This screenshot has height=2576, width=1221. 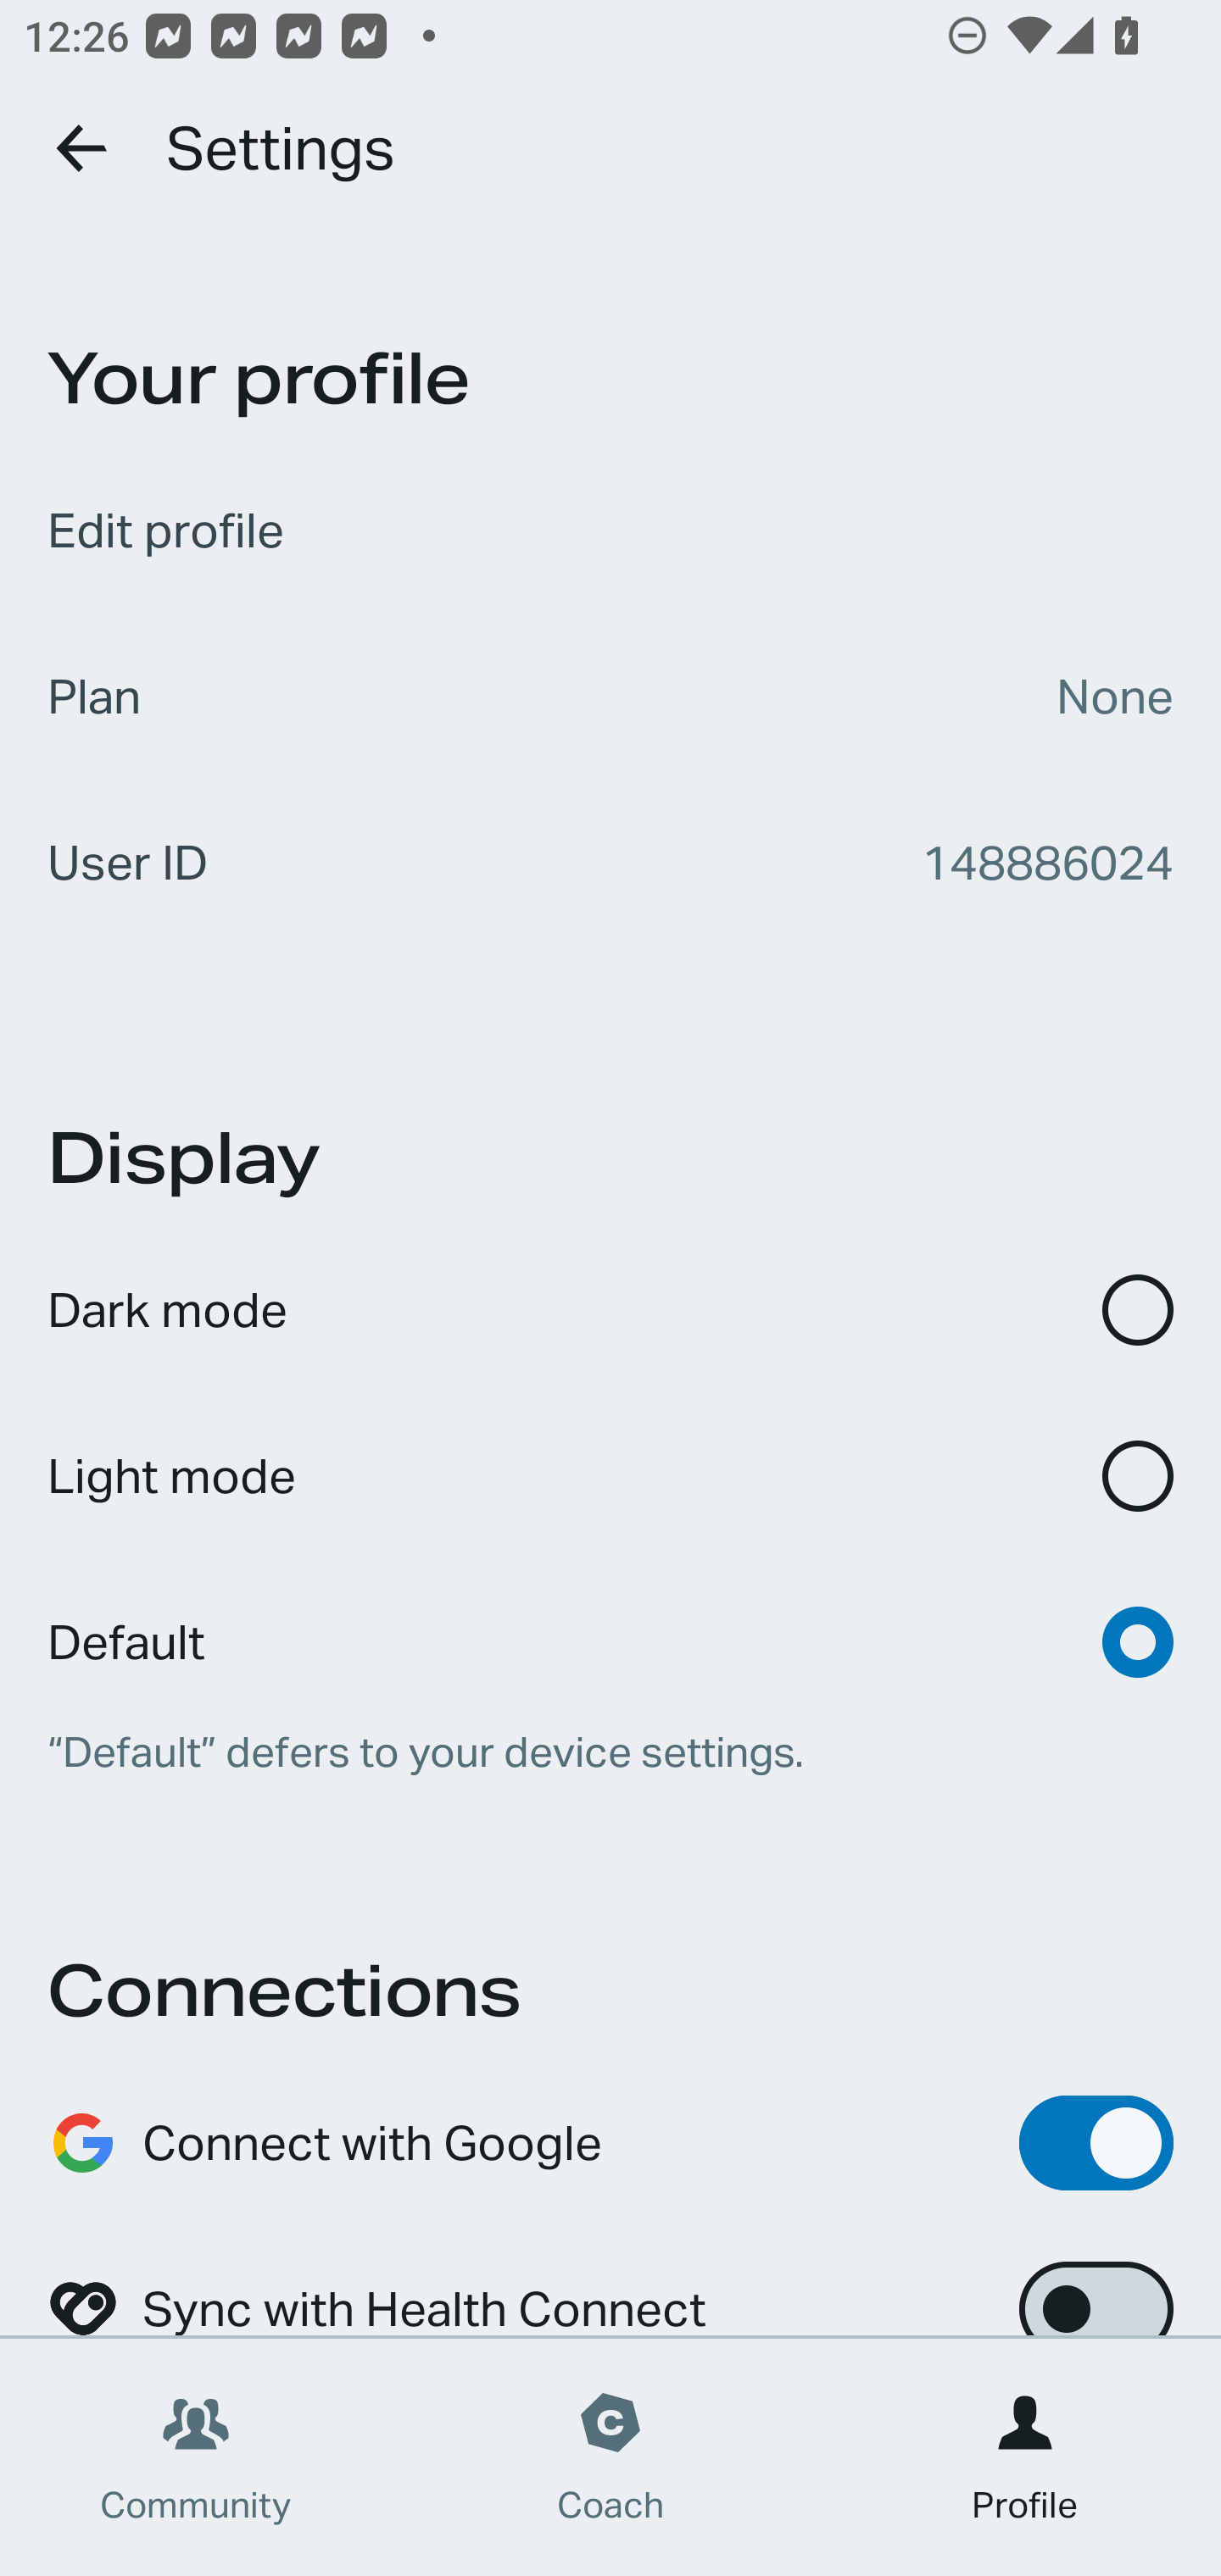 What do you see at coordinates (610, 2457) in the screenshot?
I see `Coach` at bounding box center [610, 2457].